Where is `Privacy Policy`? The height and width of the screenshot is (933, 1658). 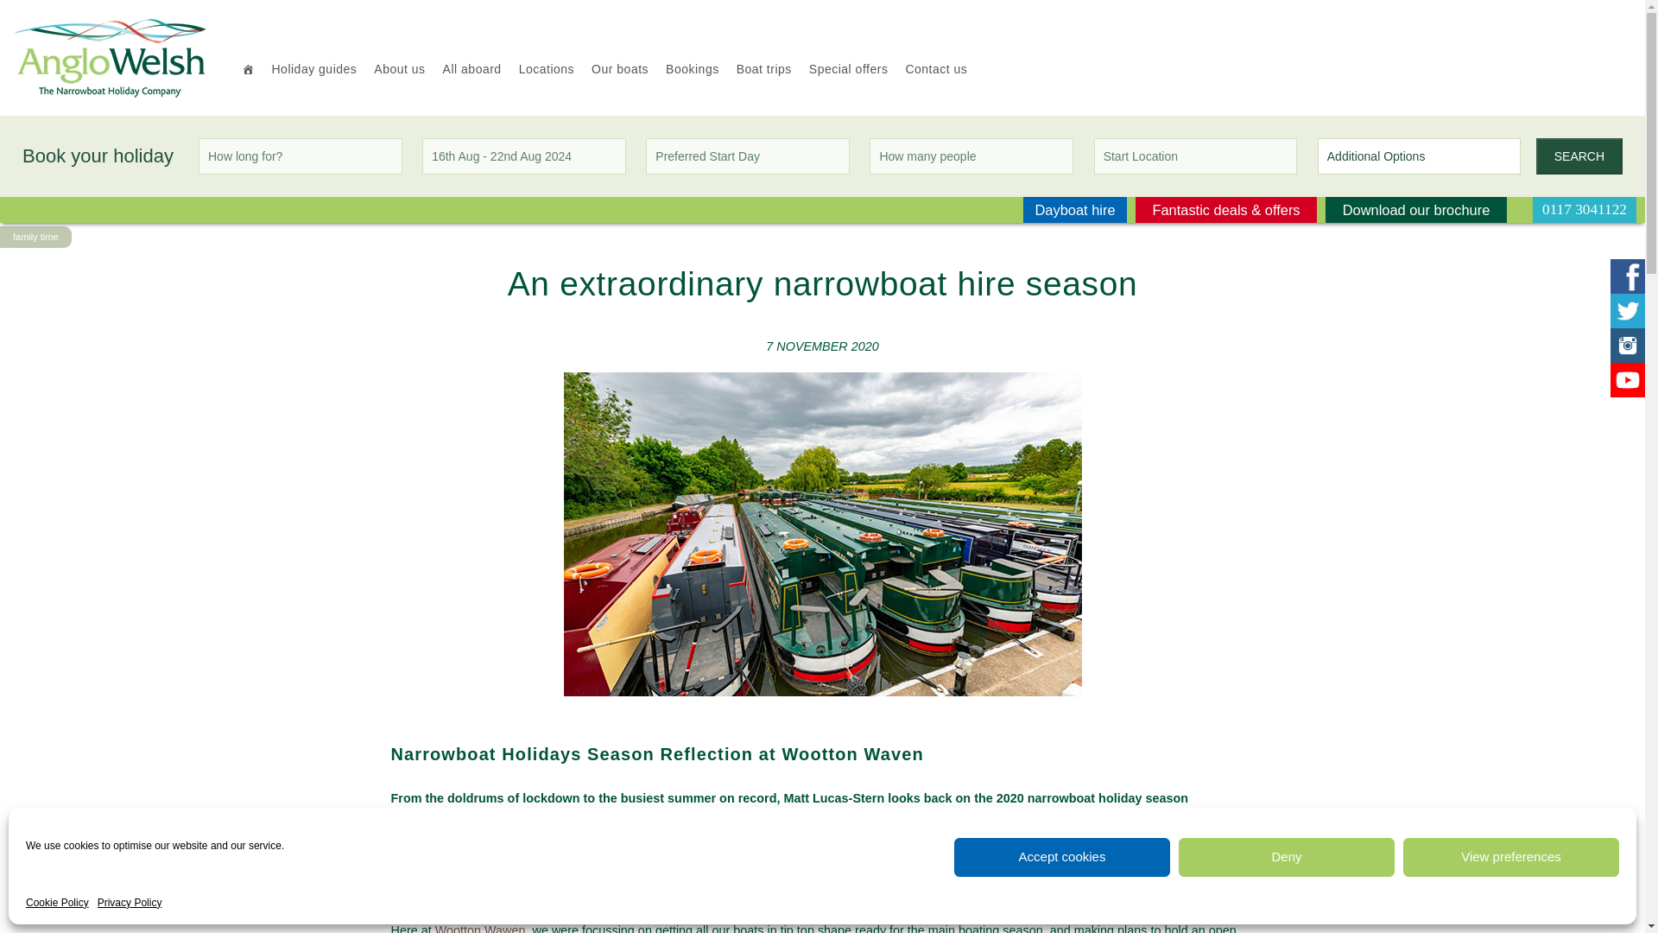 Privacy Policy is located at coordinates (130, 902).